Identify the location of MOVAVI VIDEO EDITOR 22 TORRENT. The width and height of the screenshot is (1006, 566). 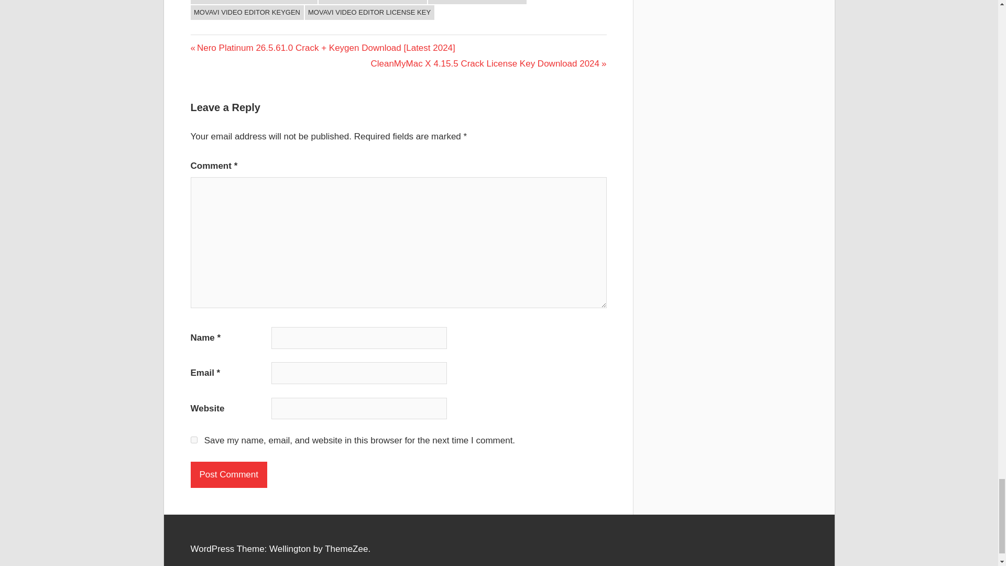
(254, 2).